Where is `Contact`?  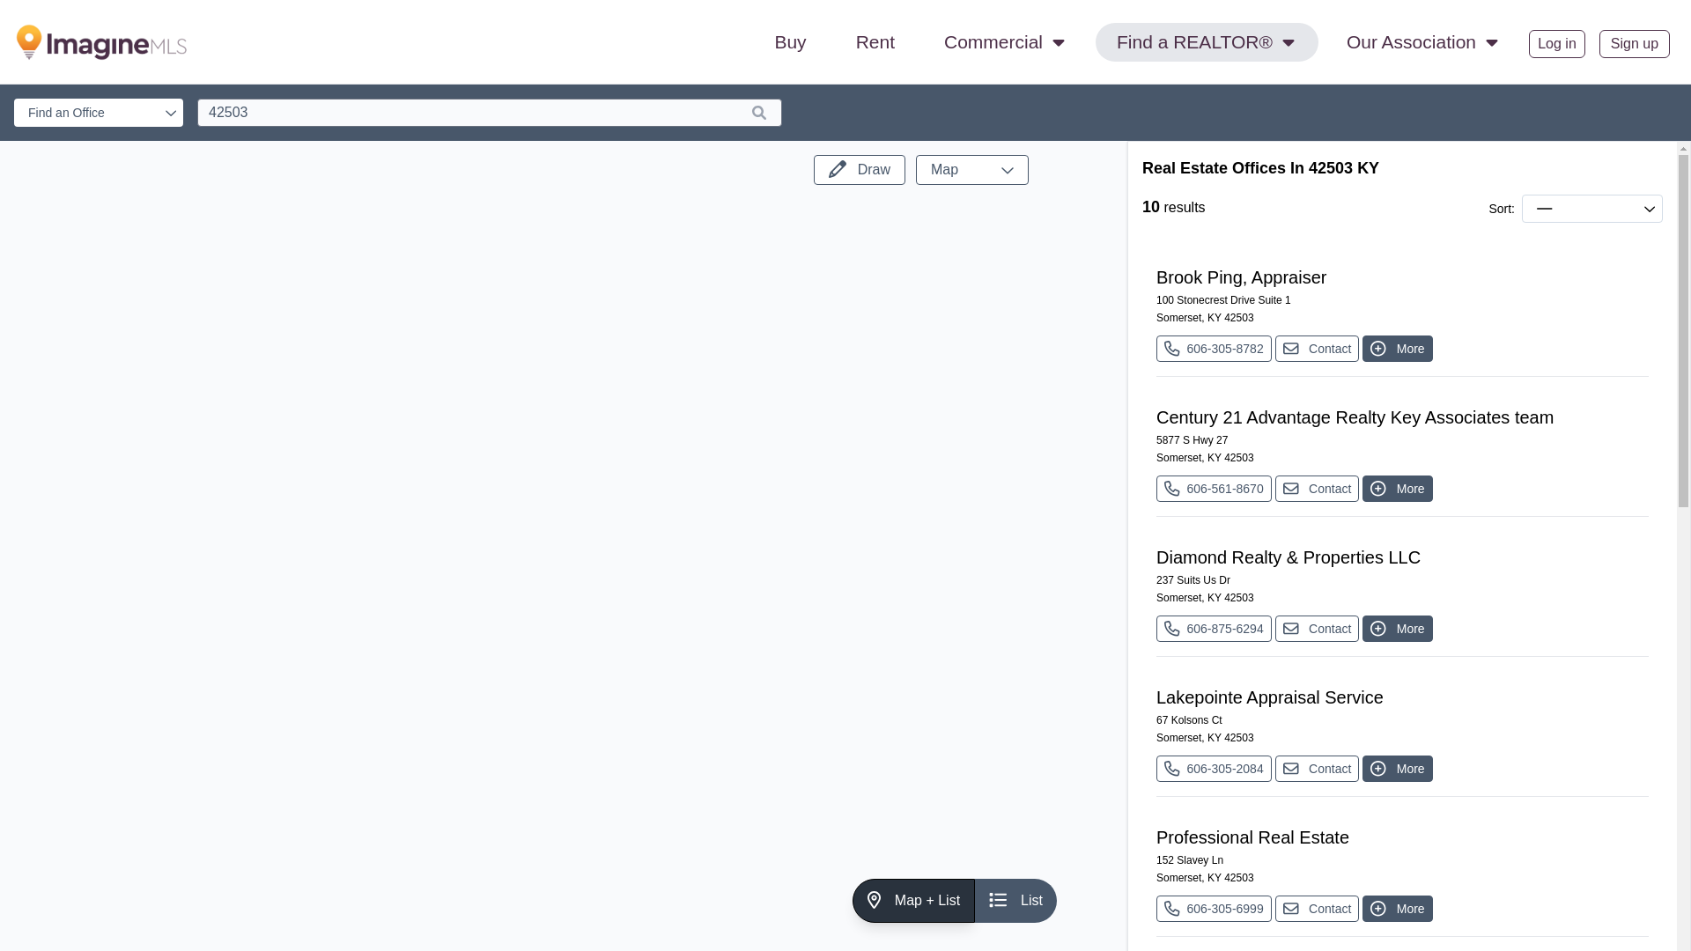 Contact is located at coordinates (1317, 909).